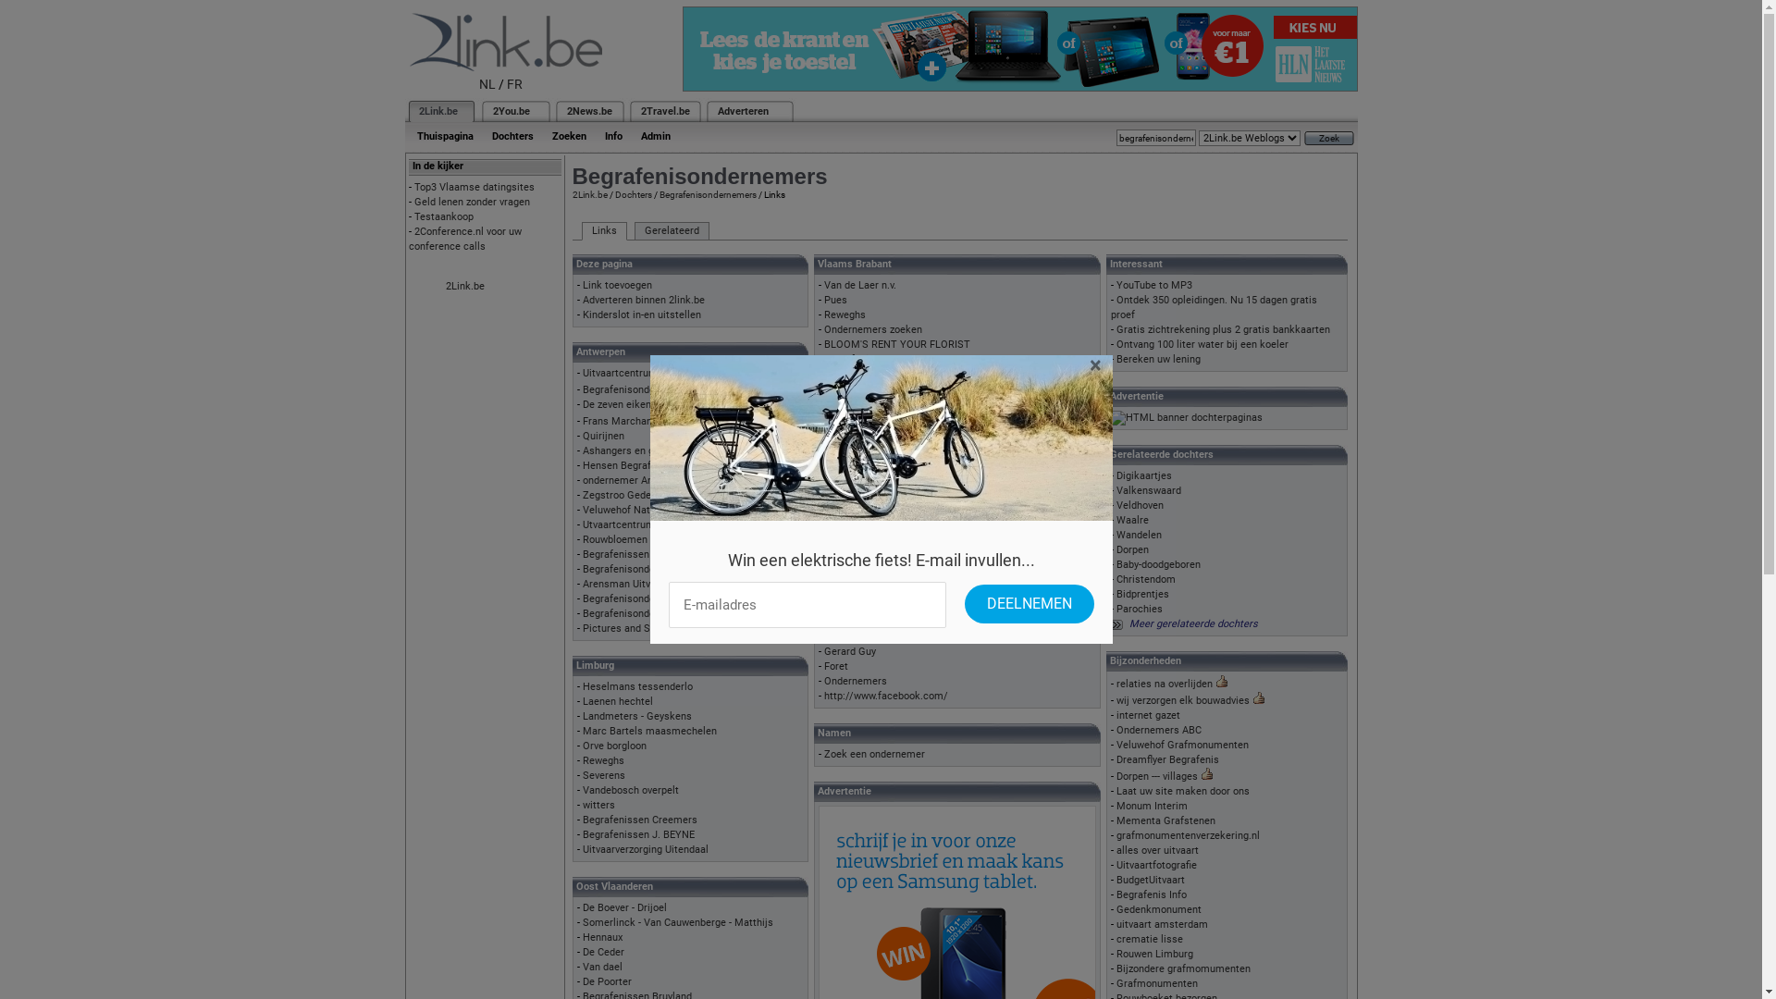 This screenshot has width=1776, height=999. I want to click on uitvaart amsterdam, so click(1162, 925).